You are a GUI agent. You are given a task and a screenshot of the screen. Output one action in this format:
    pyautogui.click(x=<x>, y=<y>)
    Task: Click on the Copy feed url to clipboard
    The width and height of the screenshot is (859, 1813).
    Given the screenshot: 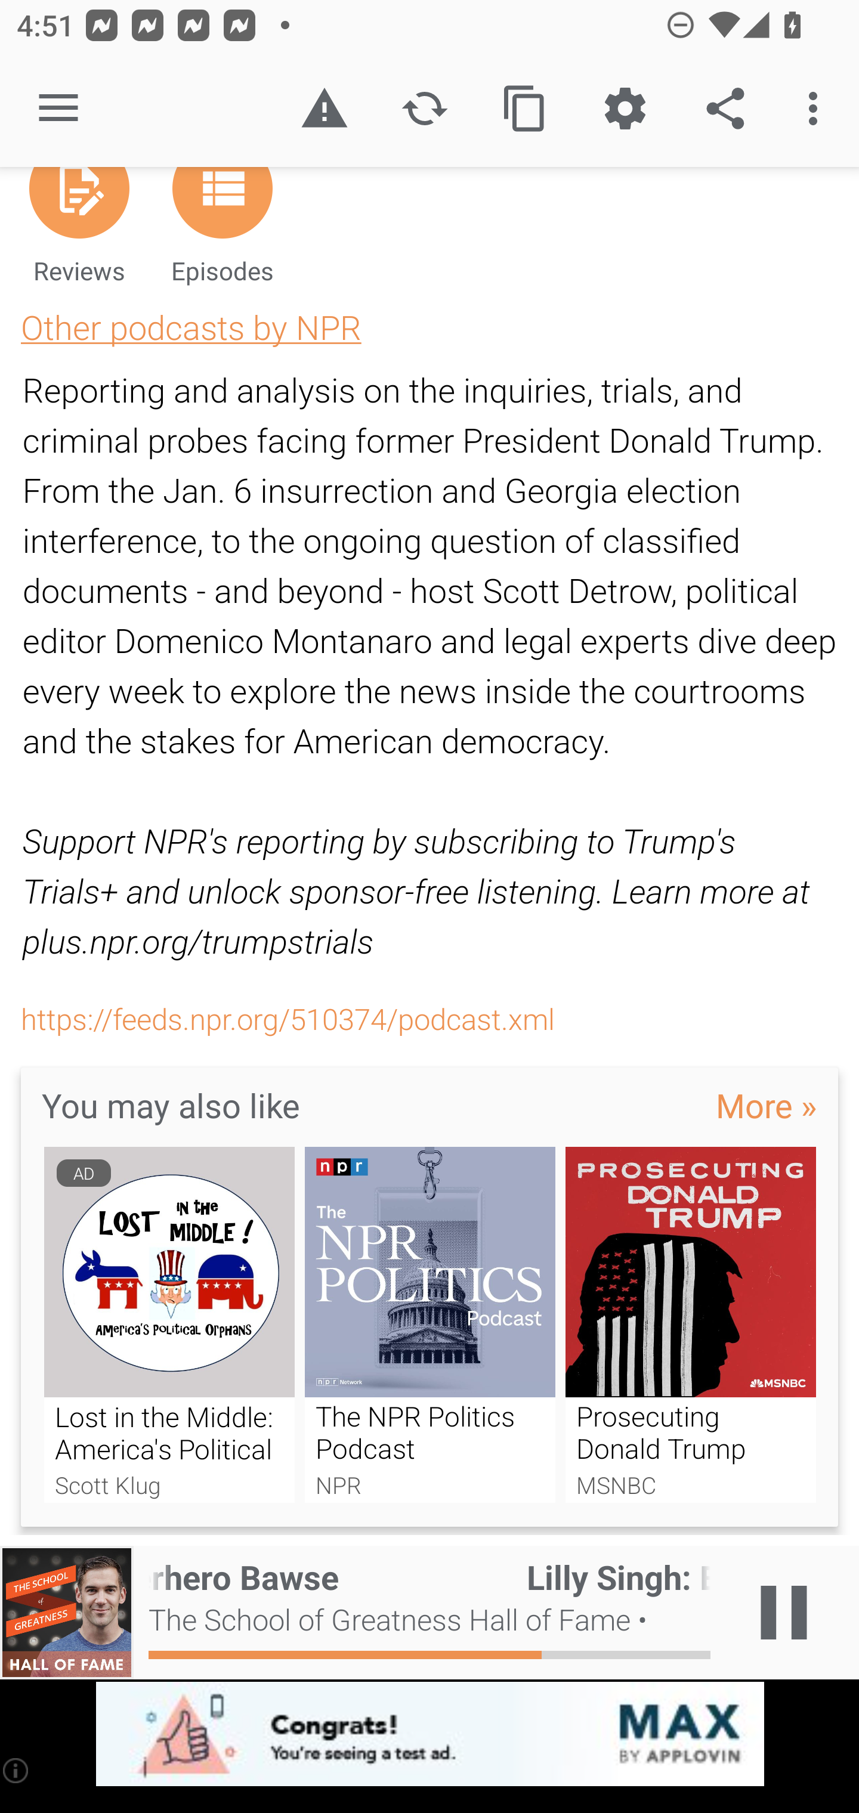 What is the action you would take?
    pyautogui.click(x=525, y=109)
    